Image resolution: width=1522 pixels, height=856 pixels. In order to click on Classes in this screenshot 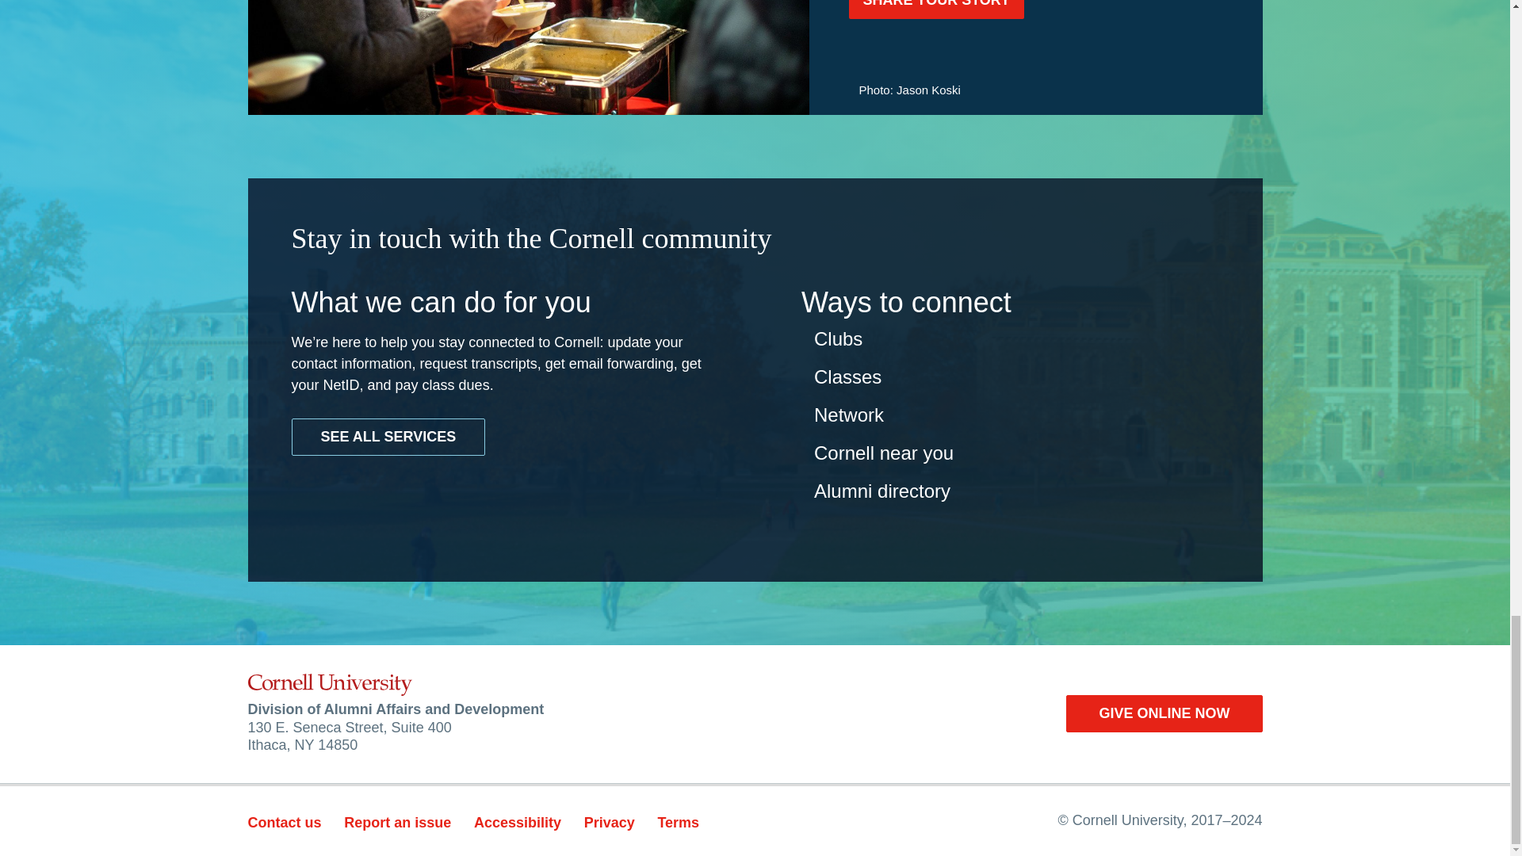, I will do `click(847, 377)`.